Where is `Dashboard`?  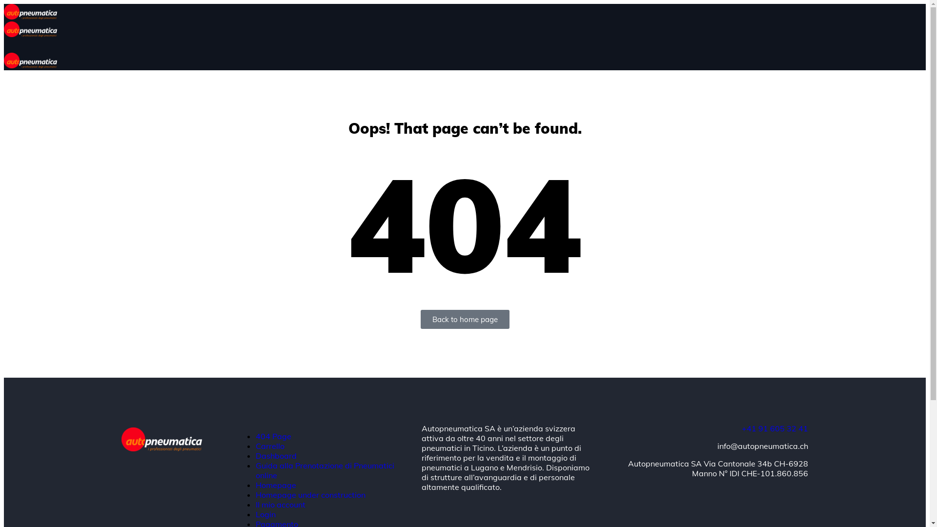
Dashboard is located at coordinates (276, 456).